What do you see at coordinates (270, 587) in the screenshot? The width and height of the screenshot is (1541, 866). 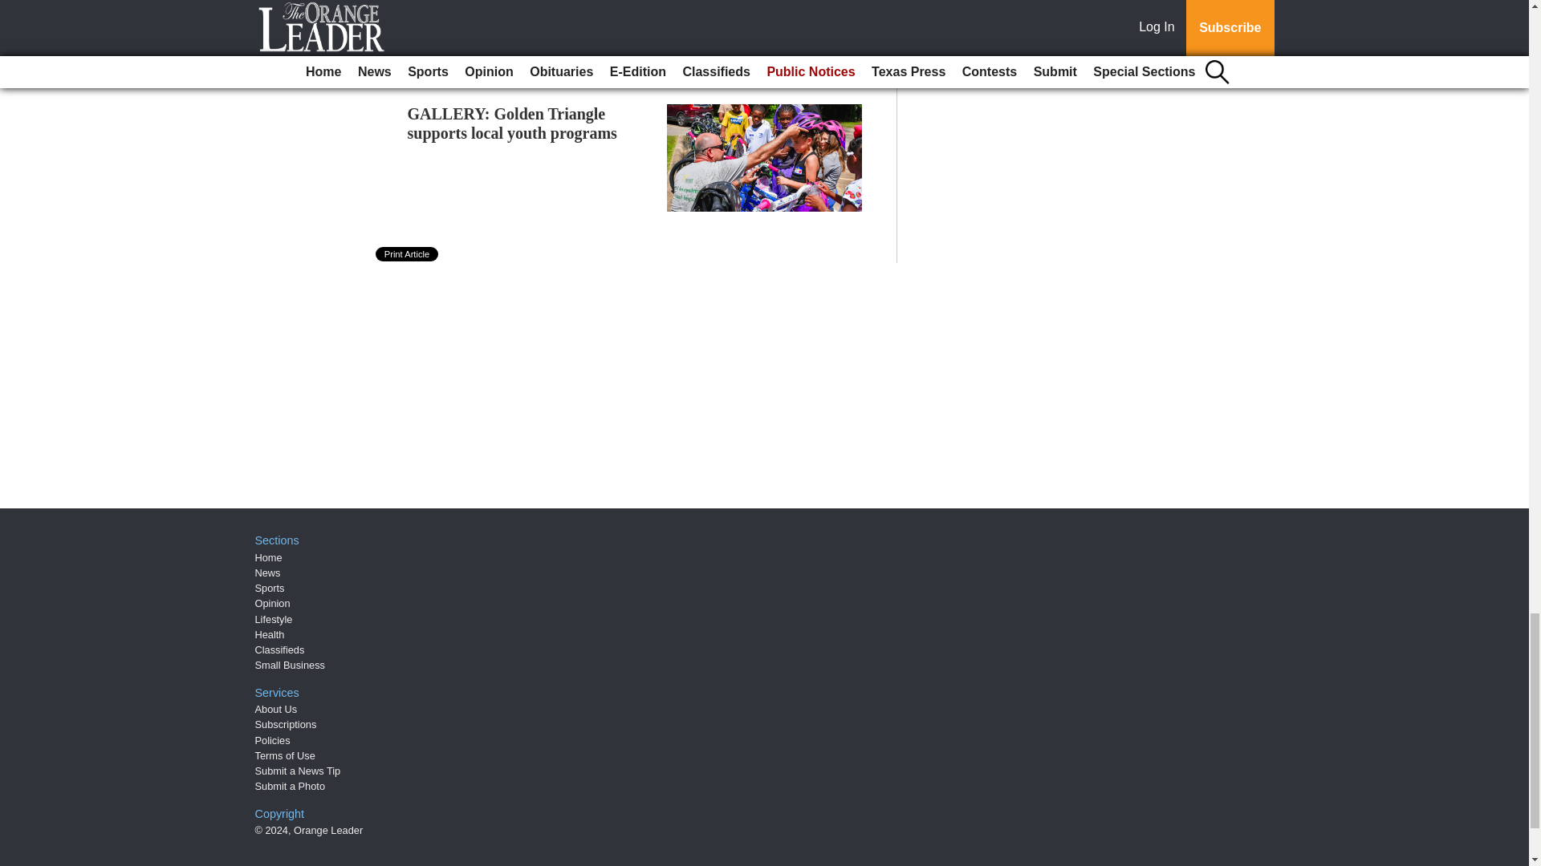 I see `Sports` at bounding box center [270, 587].